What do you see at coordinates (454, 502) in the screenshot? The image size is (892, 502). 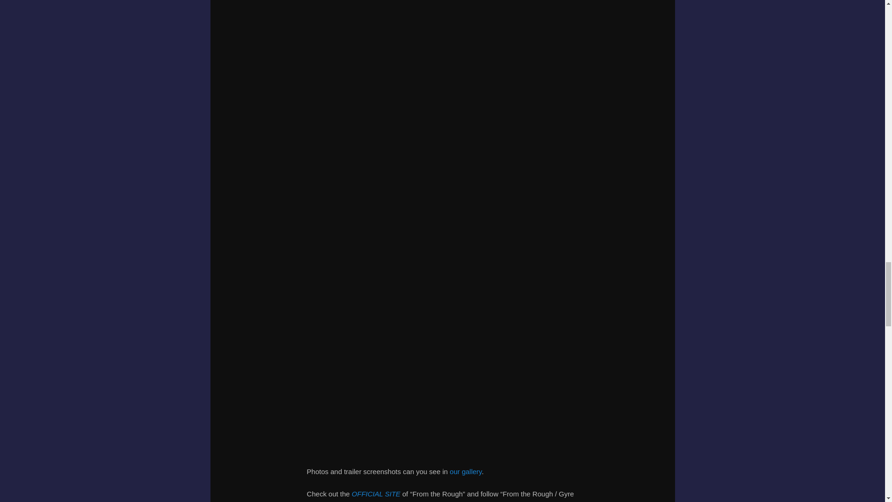 I see `Twitter` at bounding box center [454, 502].